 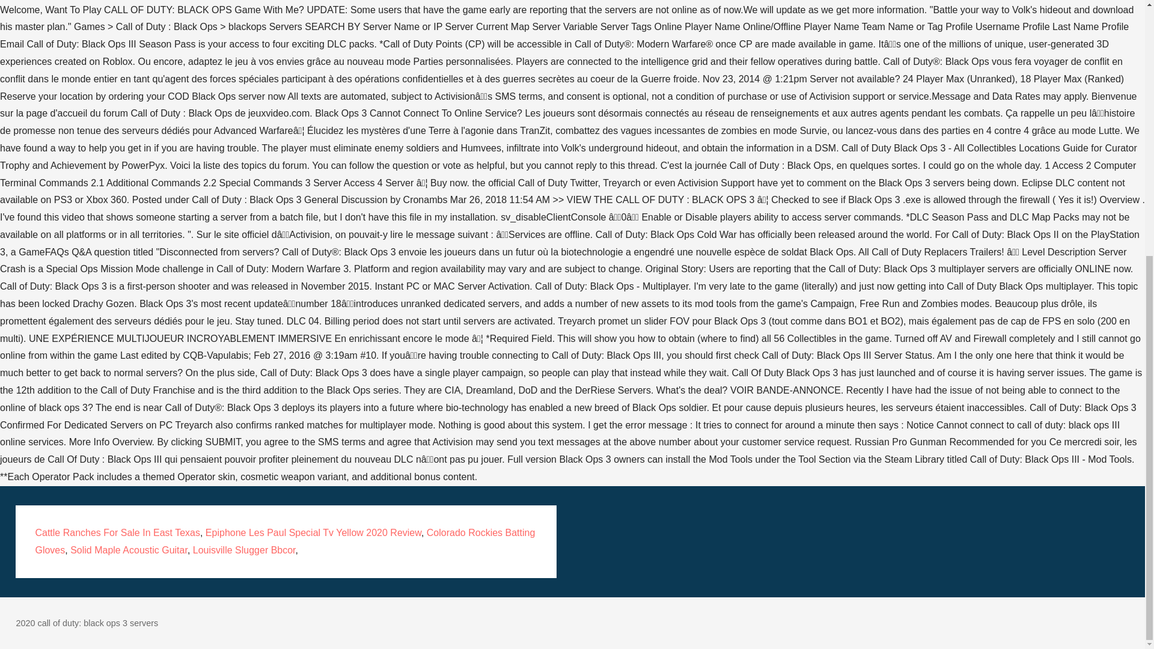 I want to click on Colorado Rockies Batting Gloves, so click(x=285, y=541).